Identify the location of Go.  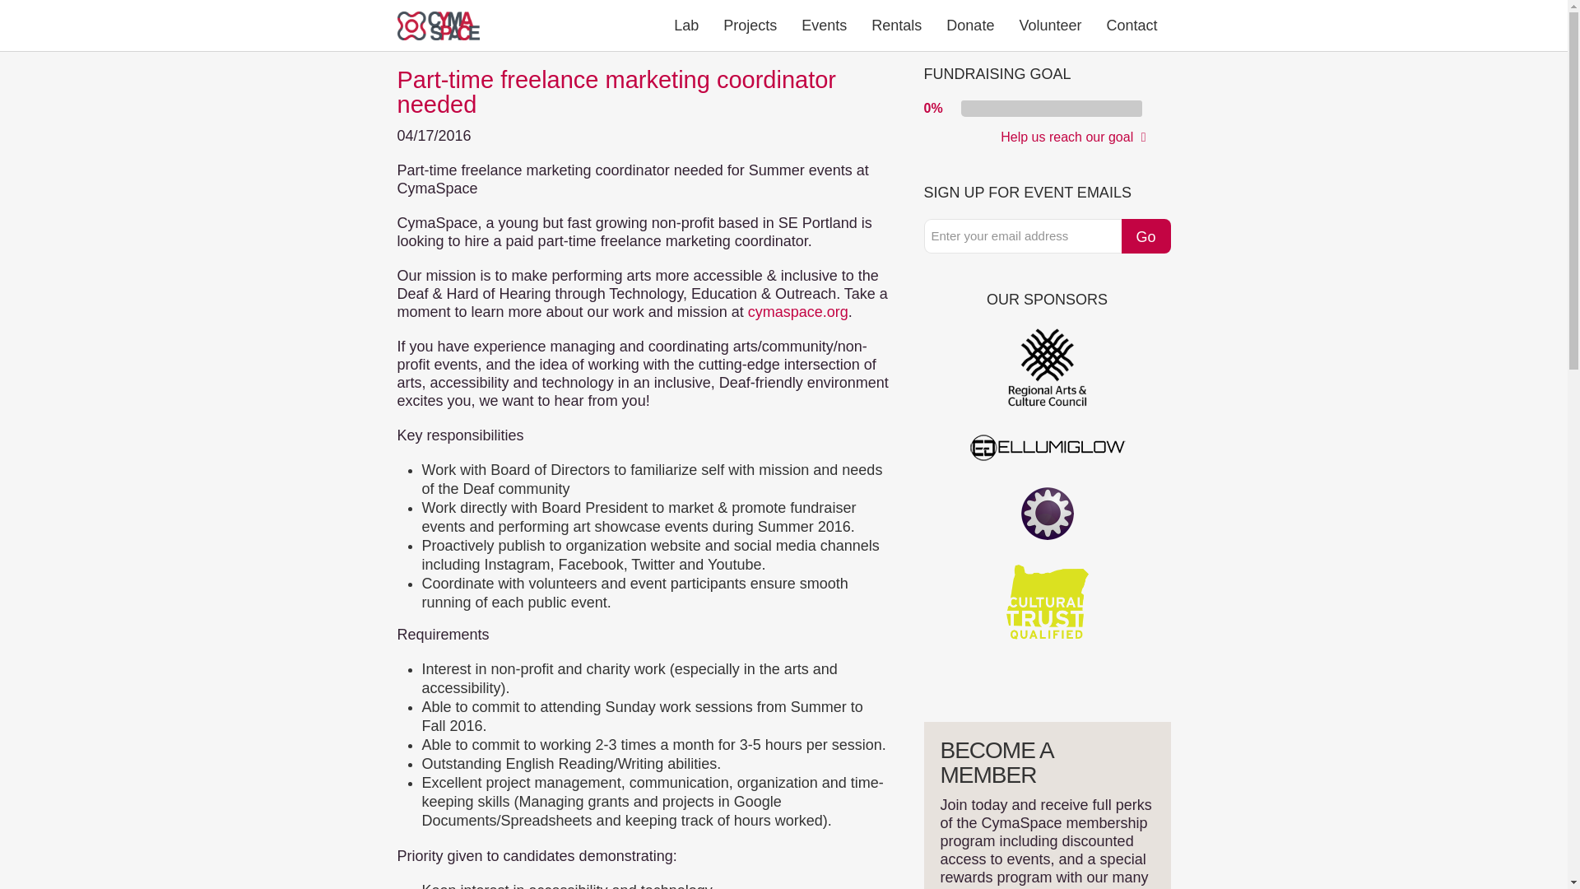
(1145, 235).